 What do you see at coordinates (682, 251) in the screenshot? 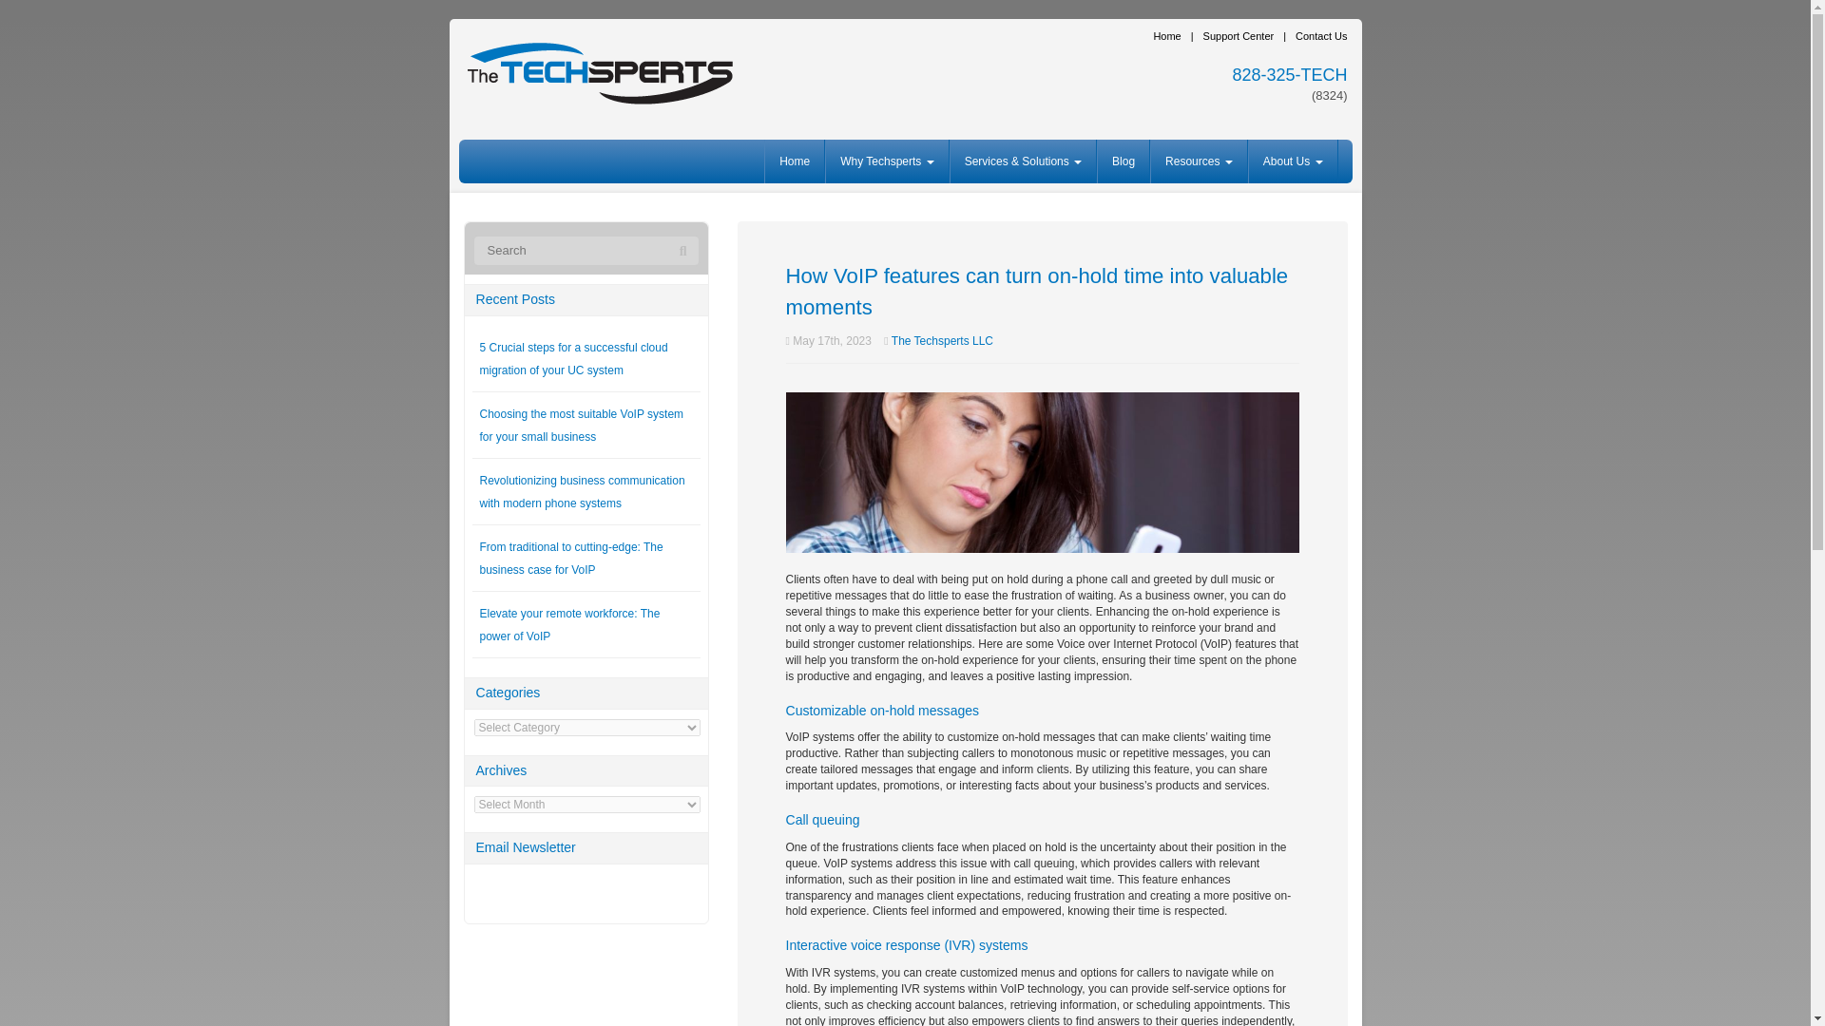
I see `Search` at bounding box center [682, 251].